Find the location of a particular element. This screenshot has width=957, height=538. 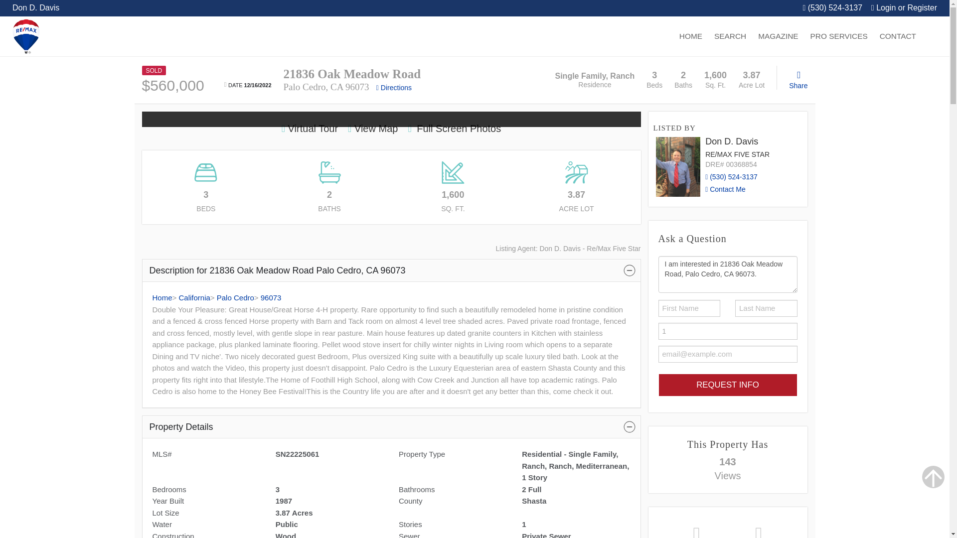

HOME is located at coordinates (691, 36).